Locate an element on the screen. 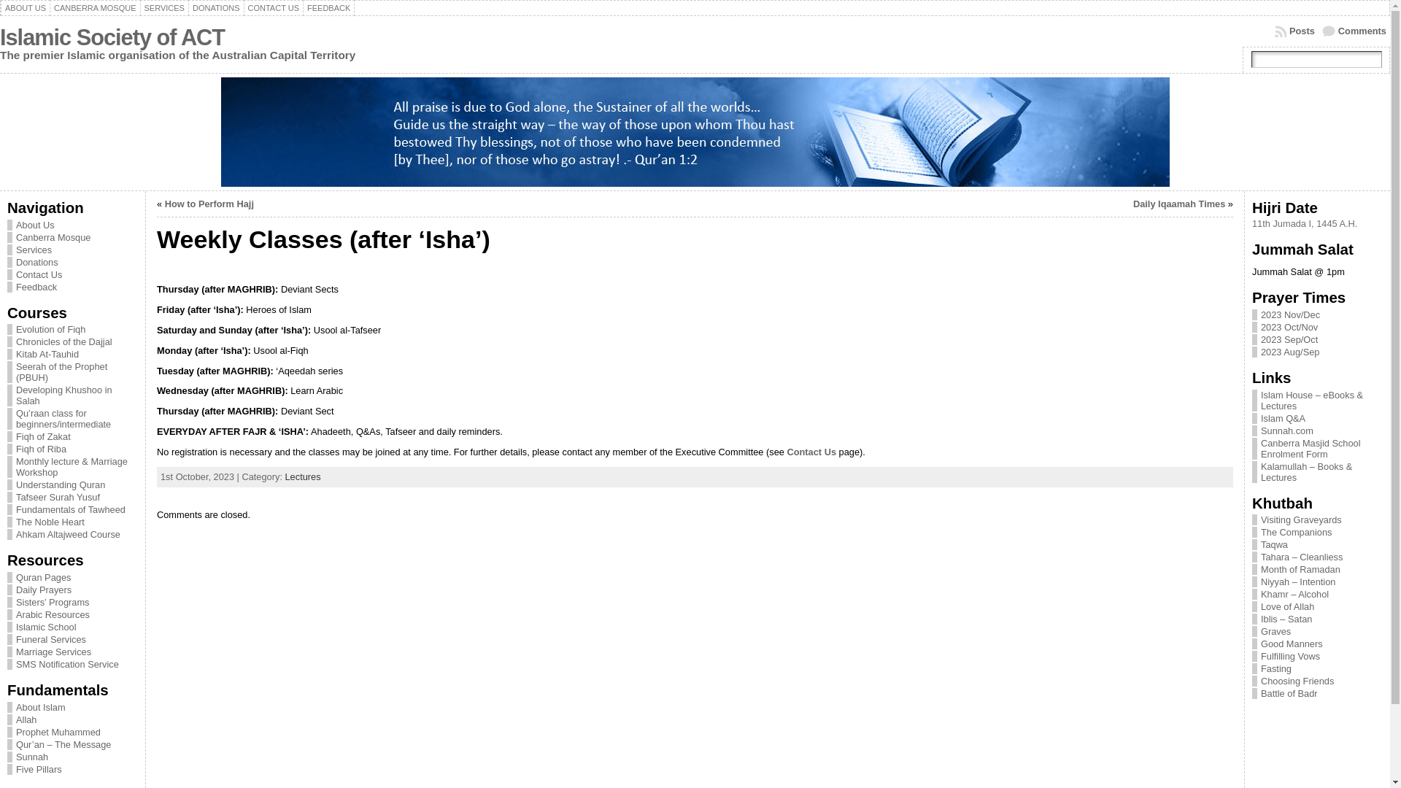 This screenshot has width=1401, height=788. Fasting is located at coordinates (1276, 668).